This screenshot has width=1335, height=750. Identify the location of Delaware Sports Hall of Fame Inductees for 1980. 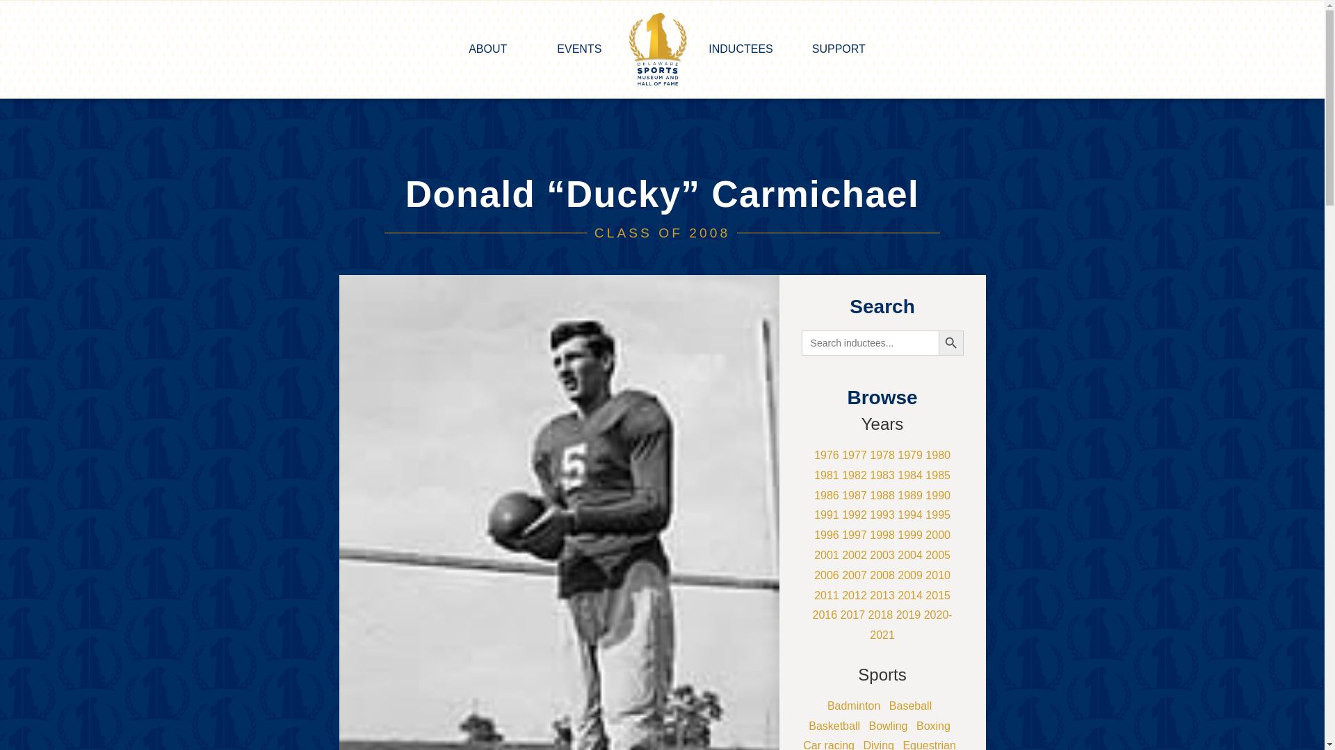
(937, 455).